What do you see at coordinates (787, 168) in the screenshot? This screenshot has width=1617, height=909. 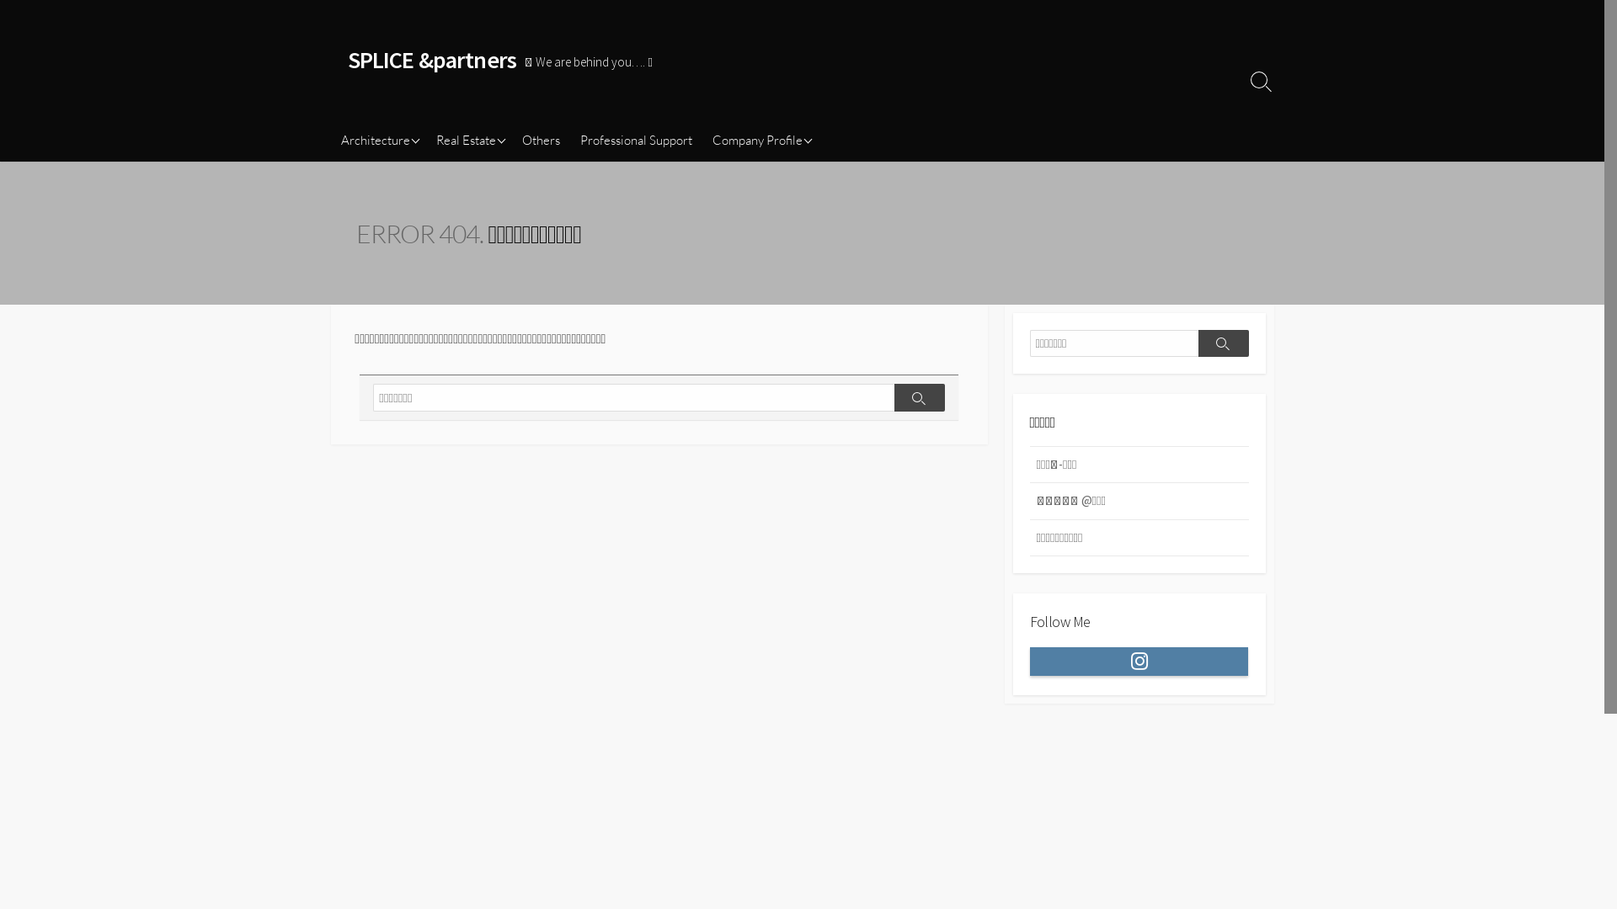 I see `Staff Only` at bounding box center [787, 168].